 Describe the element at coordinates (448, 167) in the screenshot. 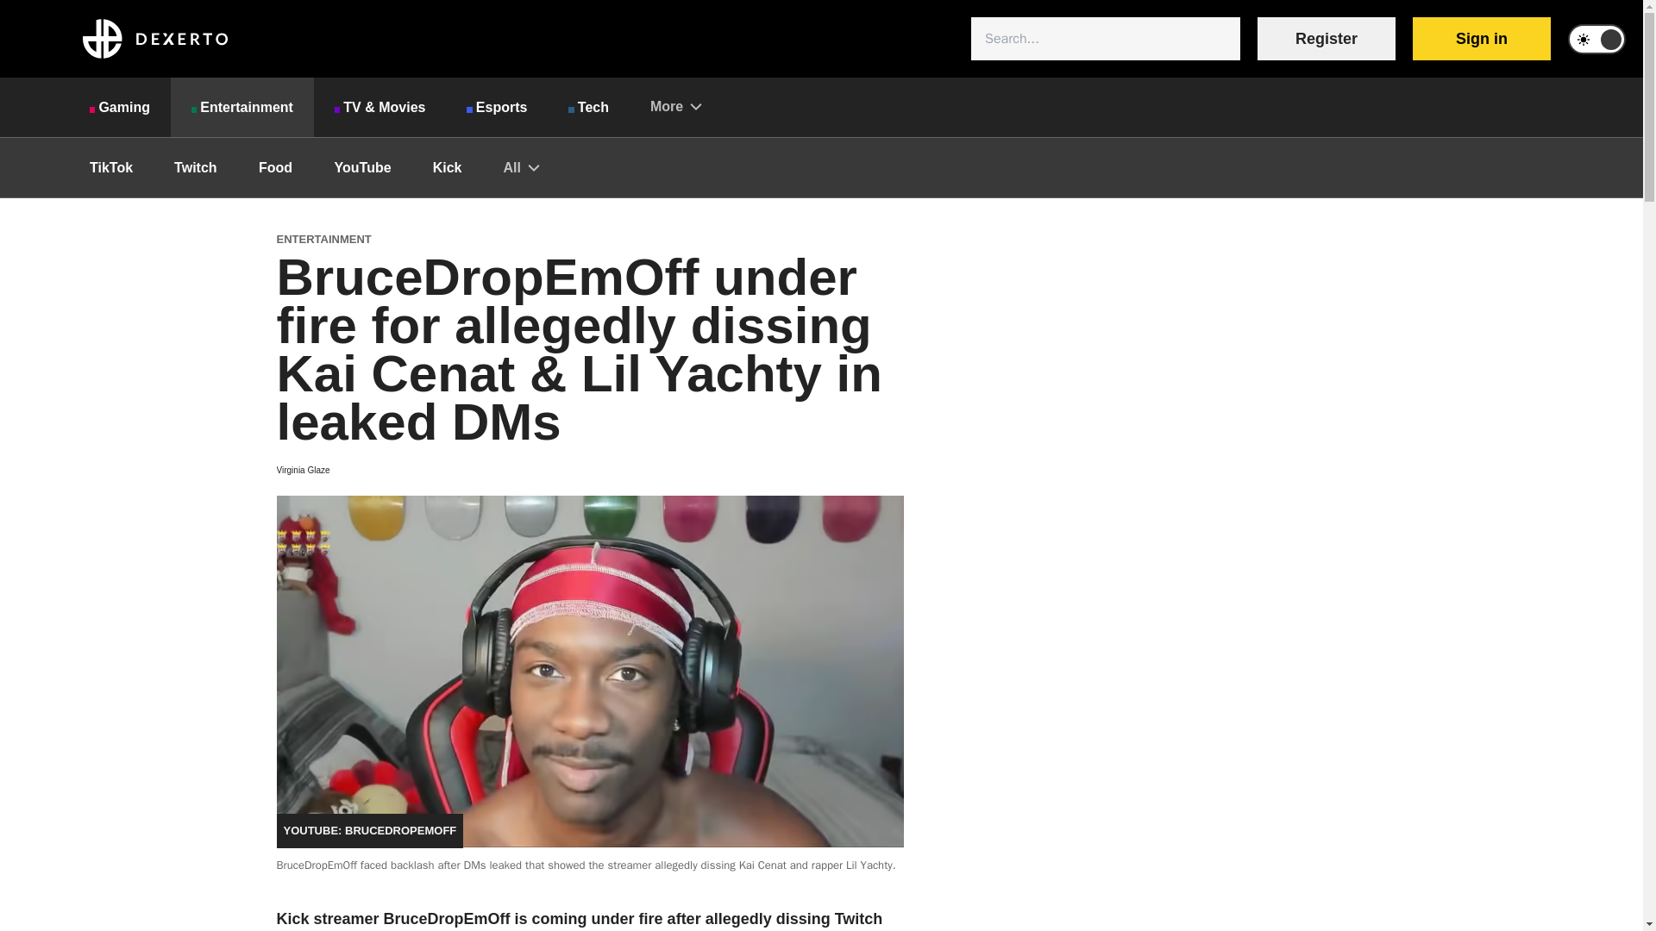

I see `Kick` at that location.